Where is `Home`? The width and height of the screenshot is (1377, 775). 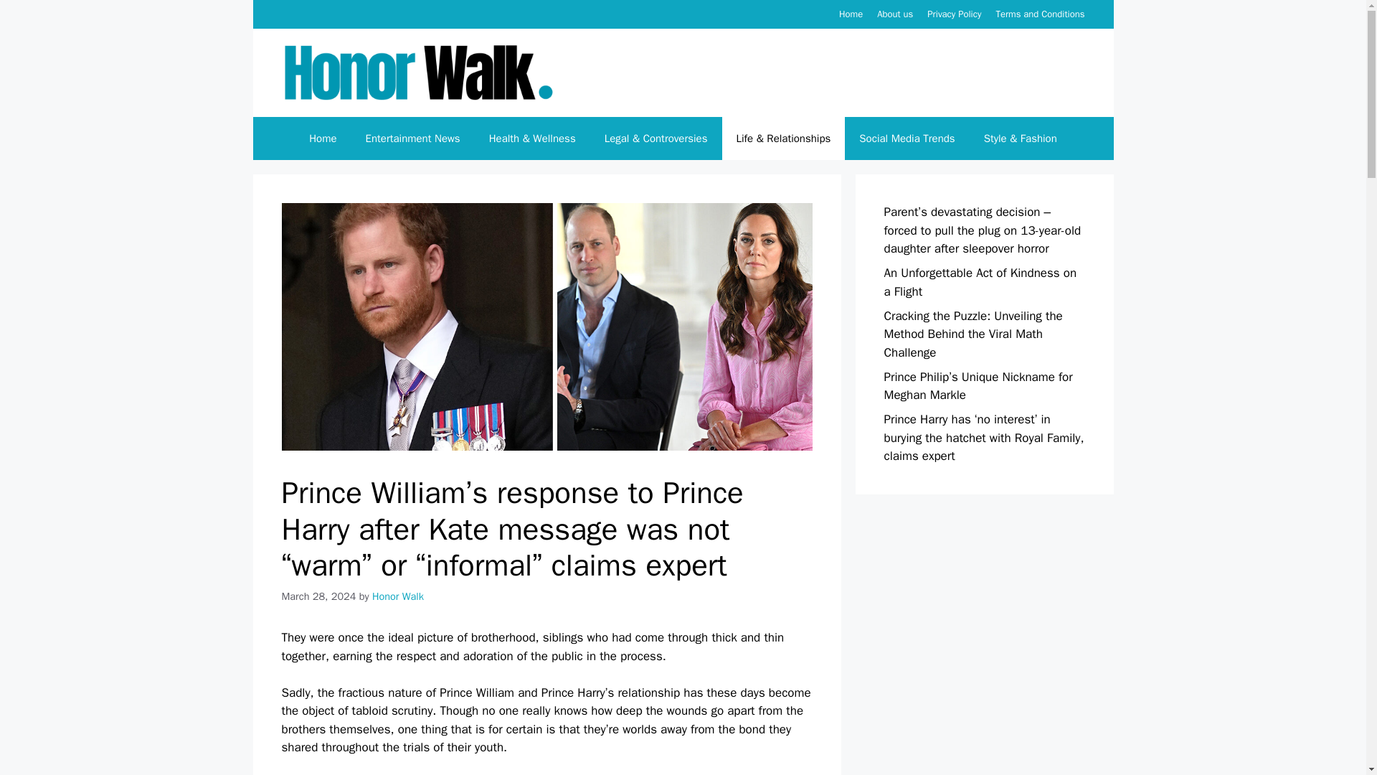
Home is located at coordinates (851, 14).